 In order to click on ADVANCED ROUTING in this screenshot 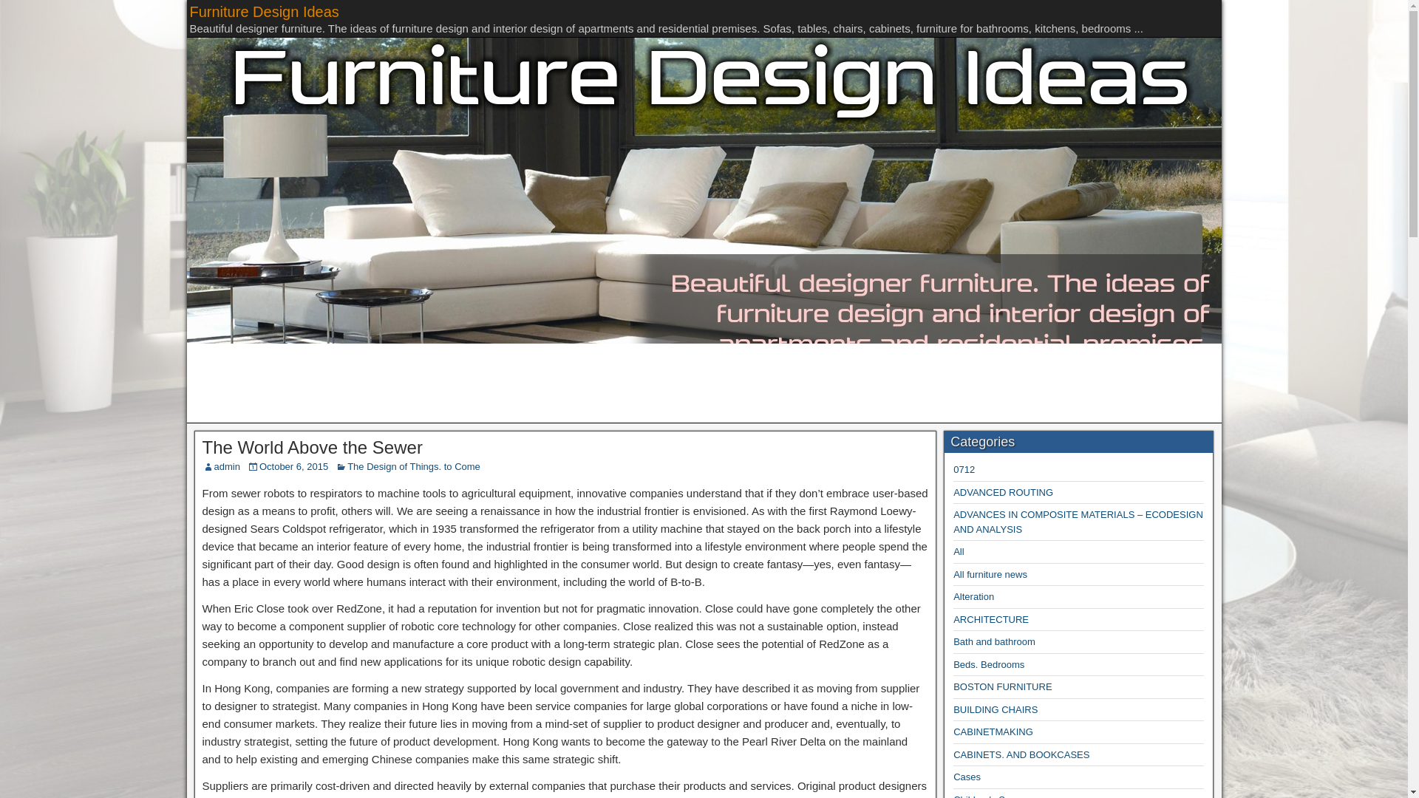, I will do `click(1003, 492)`.